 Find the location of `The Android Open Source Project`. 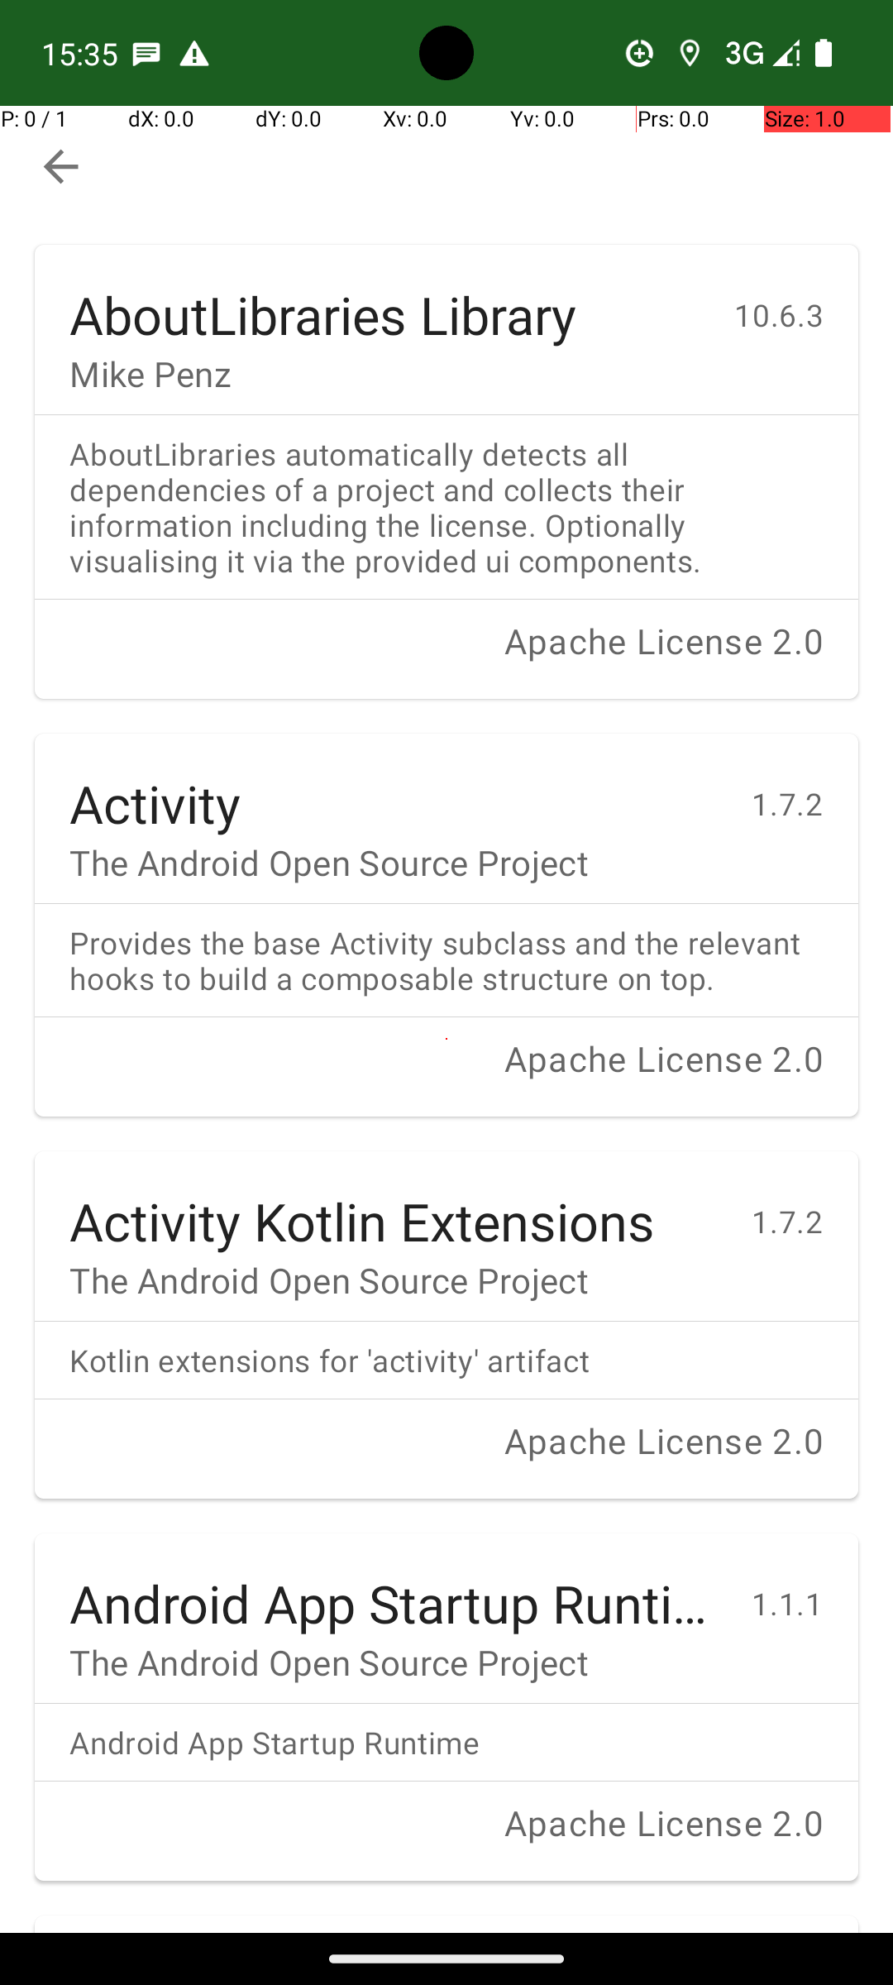

The Android Open Source Project is located at coordinates (394, 862).